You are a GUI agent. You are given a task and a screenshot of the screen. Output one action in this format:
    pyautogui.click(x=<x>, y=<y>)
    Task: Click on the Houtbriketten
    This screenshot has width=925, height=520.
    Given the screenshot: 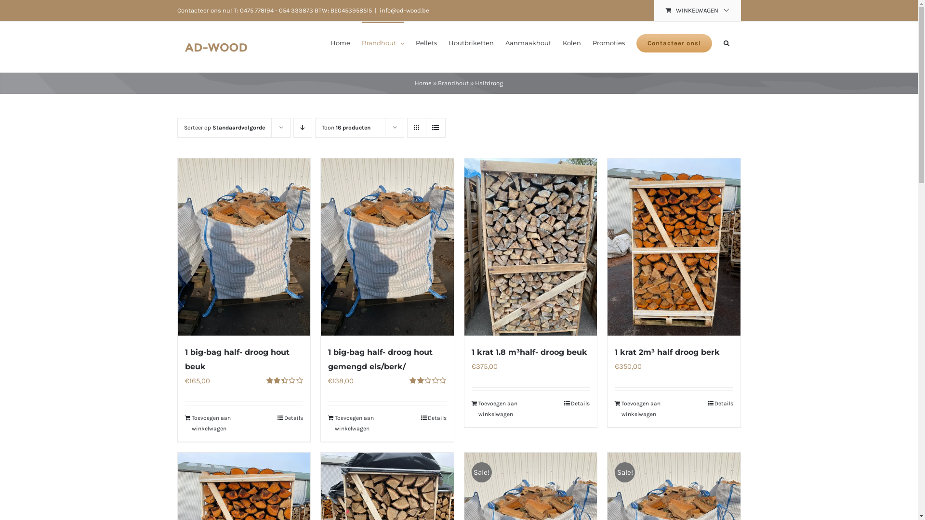 What is the action you would take?
    pyautogui.click(x=471, y=42)
    